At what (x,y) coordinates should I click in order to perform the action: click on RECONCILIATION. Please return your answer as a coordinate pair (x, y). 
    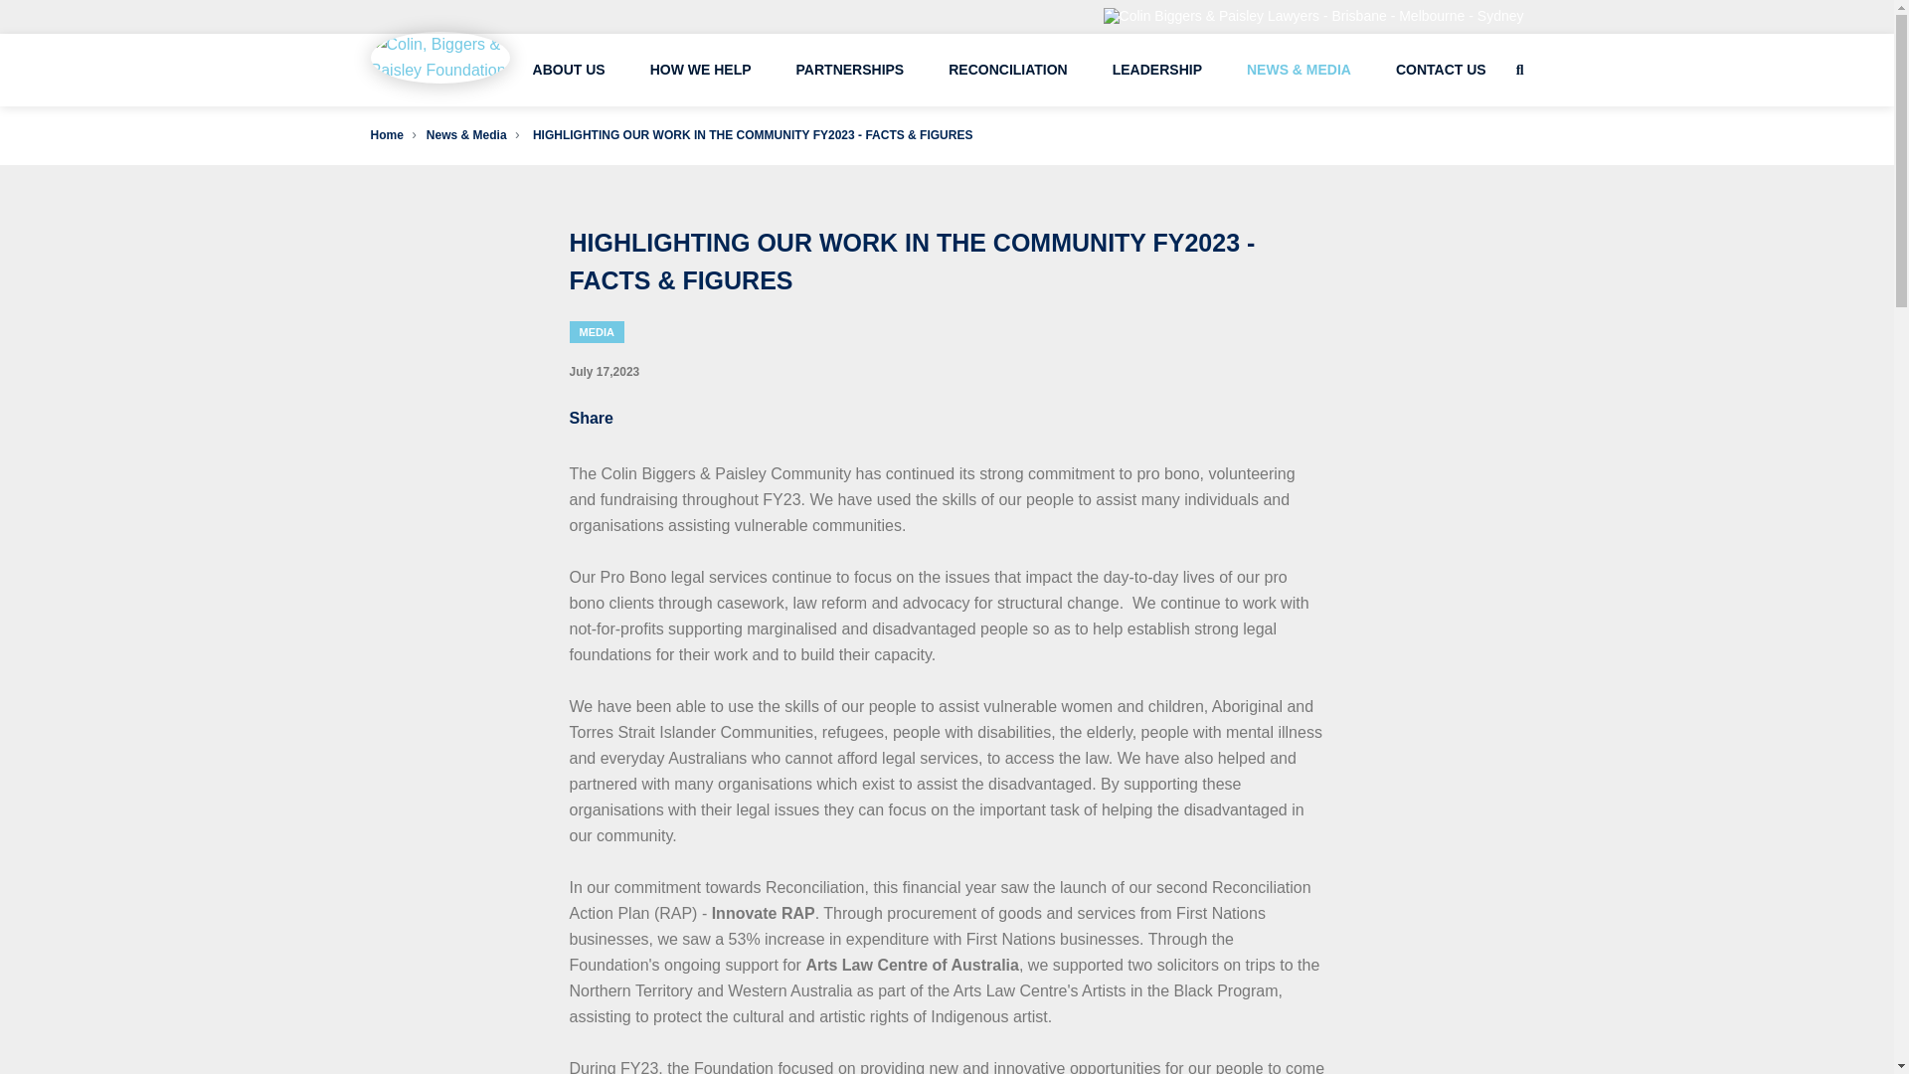
    Looking at the image, I should click on (1008, 70).